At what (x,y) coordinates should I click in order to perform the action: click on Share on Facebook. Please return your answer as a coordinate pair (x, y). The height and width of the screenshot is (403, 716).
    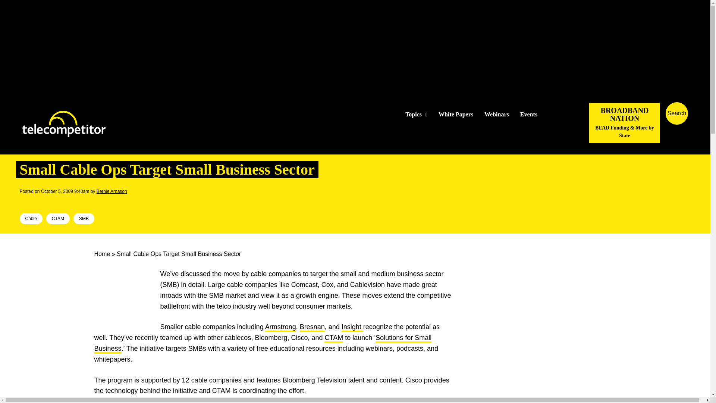
    Looking at the image, I should click on (25, 201).